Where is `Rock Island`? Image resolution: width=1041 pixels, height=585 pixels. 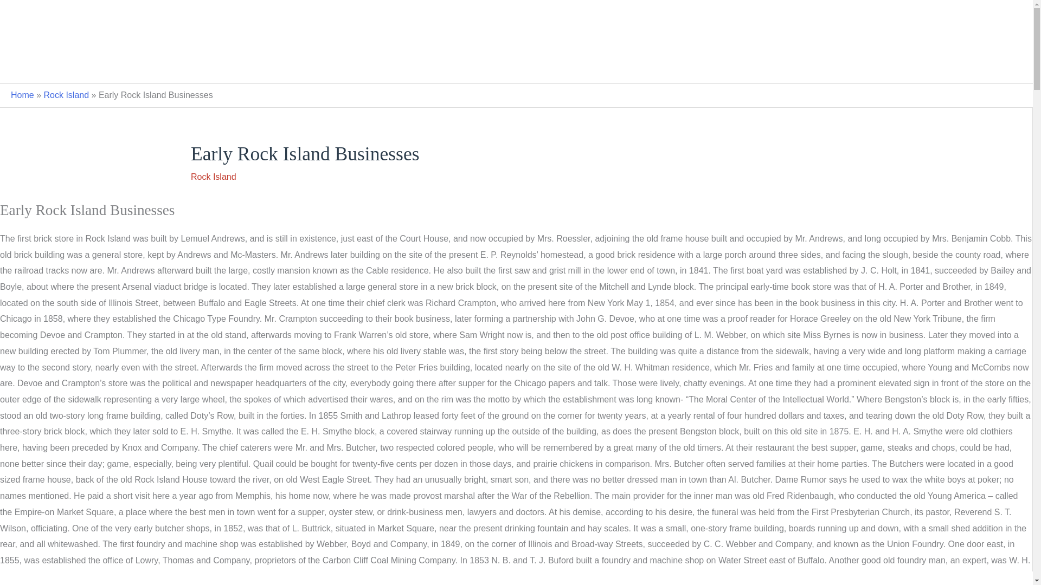
Rock Island is located at coordinates (66, 95).